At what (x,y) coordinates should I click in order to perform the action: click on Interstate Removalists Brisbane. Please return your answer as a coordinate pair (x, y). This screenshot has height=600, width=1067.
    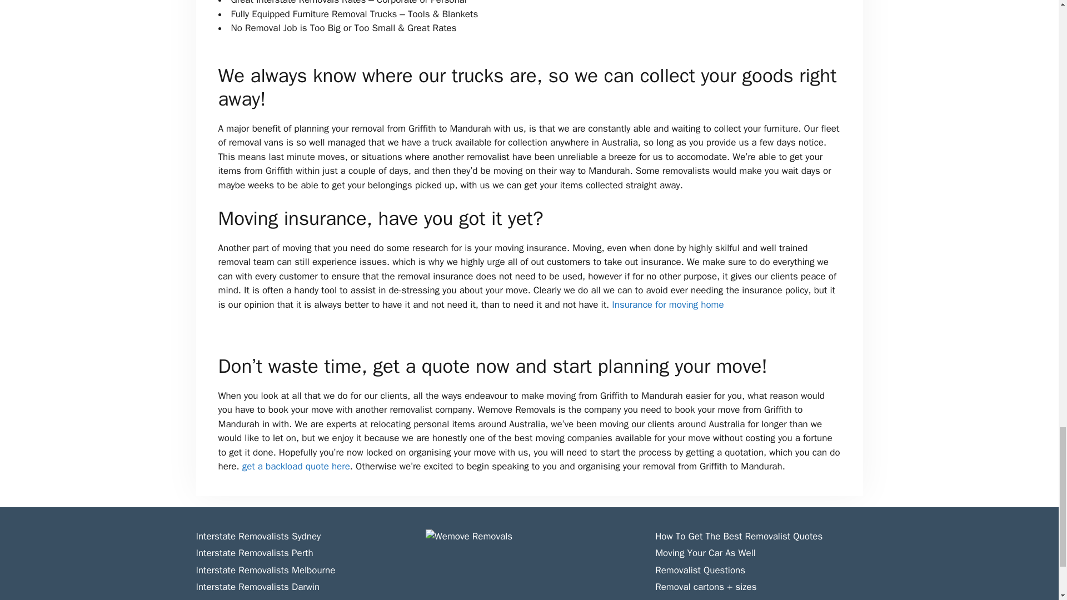
    Looking at the image, I should click on (261, 599).